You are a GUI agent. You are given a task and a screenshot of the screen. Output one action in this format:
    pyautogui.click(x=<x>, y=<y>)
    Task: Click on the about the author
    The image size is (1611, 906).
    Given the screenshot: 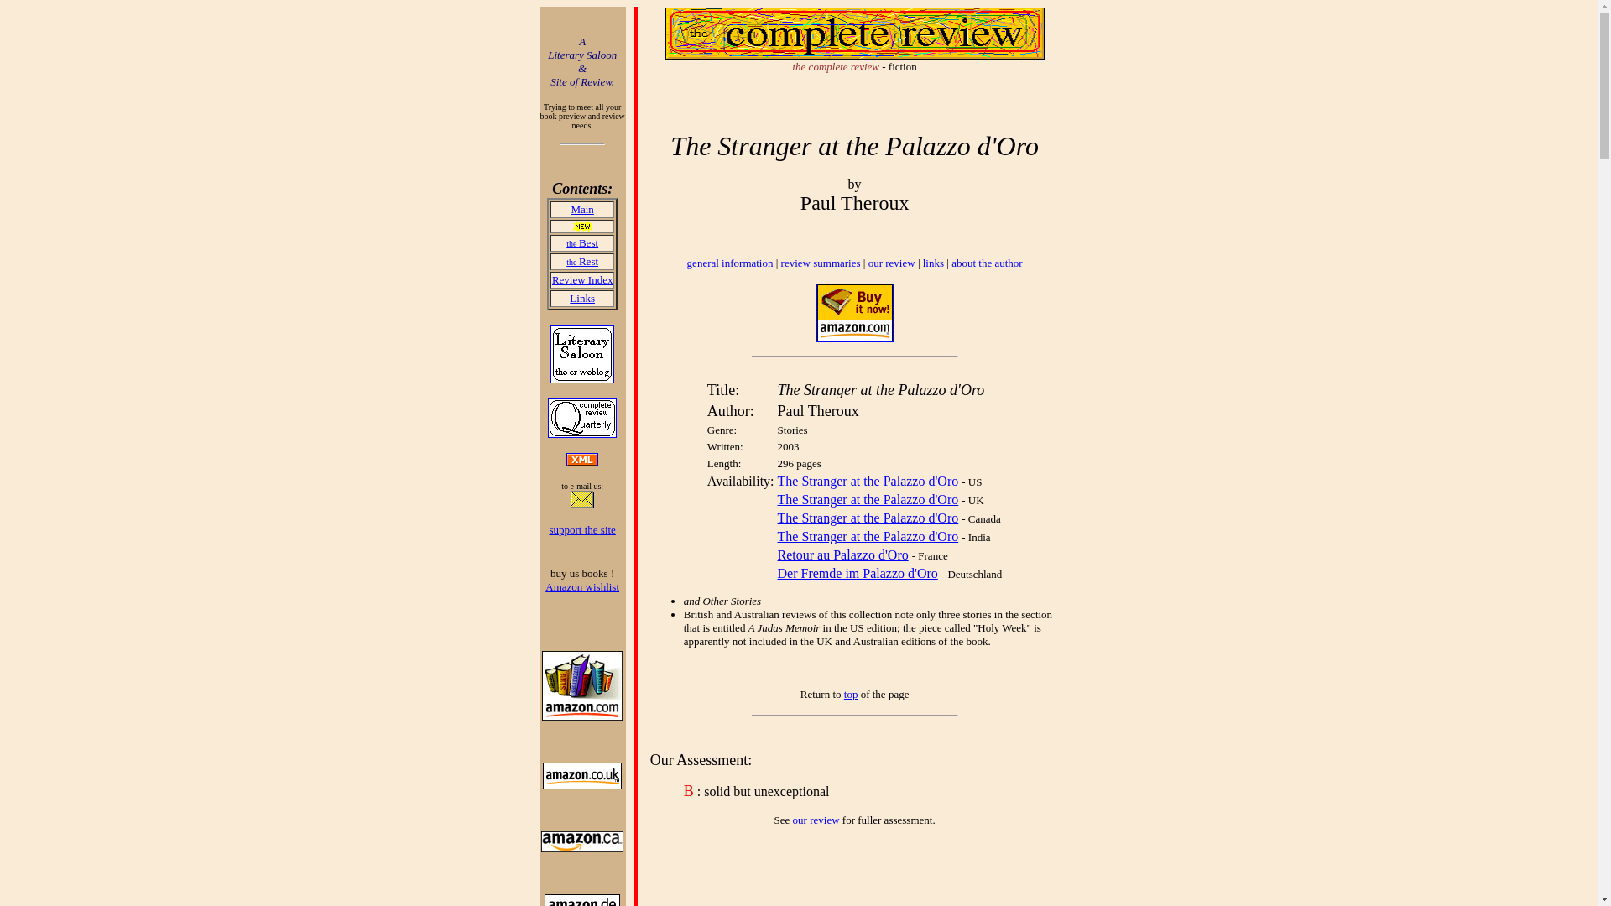 What is the action you would take?
    pyautogui.click(x=987, y=262)
    